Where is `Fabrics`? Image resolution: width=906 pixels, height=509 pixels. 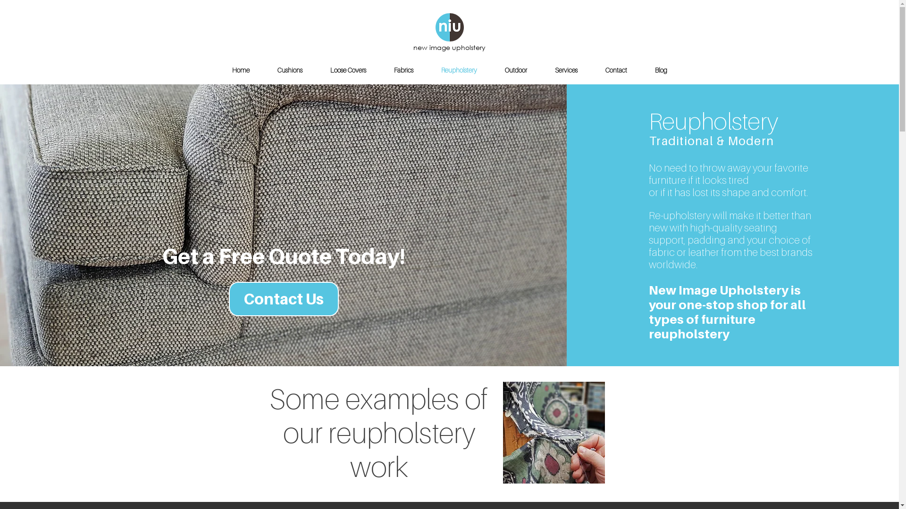 Fabrics is located at coordinates (404, 70).